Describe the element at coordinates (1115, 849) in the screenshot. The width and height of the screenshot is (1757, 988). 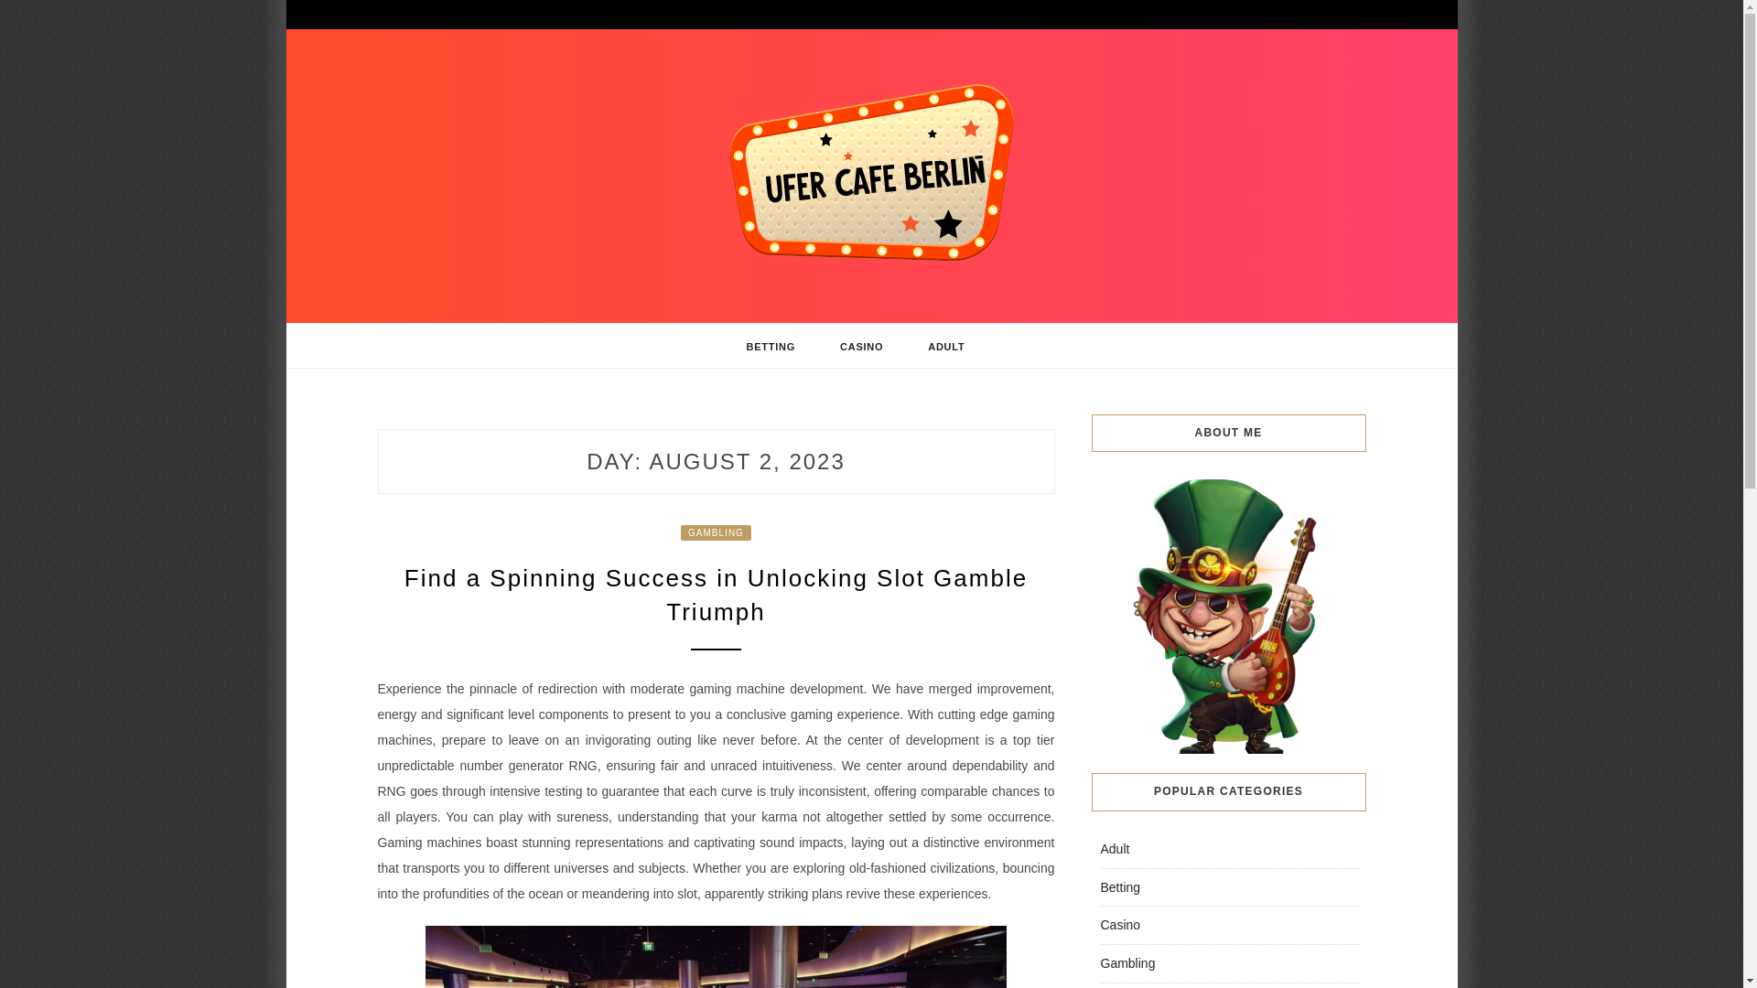
I see `Adult` at that location.